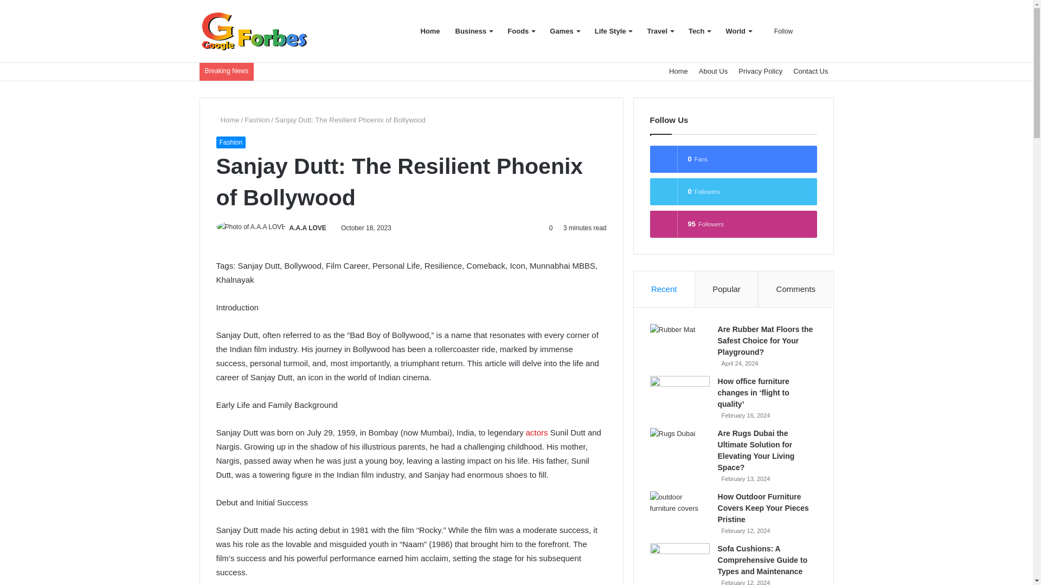 The width and height of the screenshot is (1041, 585). What do you see at coordinates (678, 71) in the screenshot?
I see `Home` at bounding box center [678, 71].